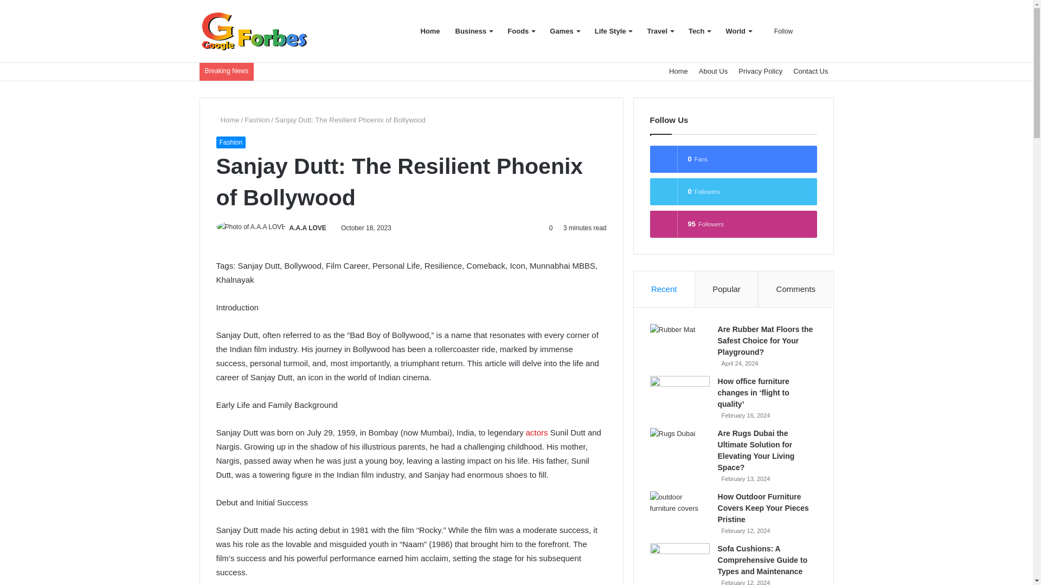 The width and height of the screenshot is (1041, 585). What do you see at coordinates (678, 71) in the screenshot?
I see `Home` at bounding box center [678, 71].